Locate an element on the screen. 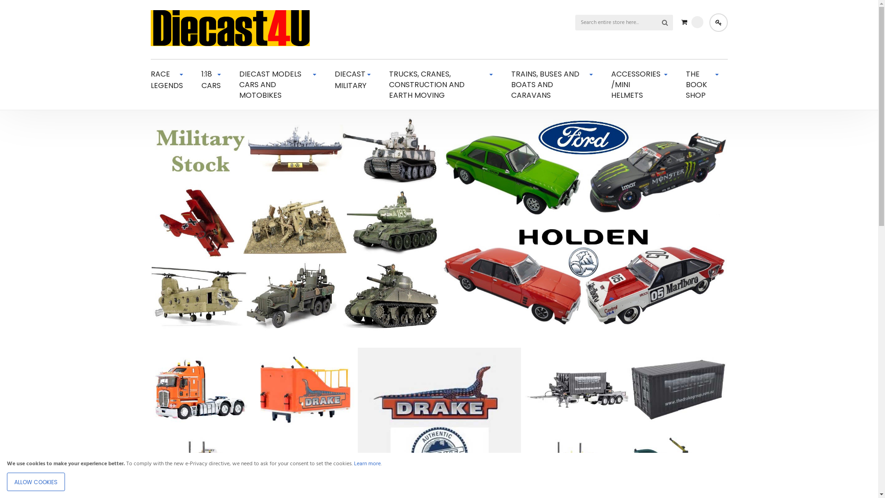  THE BOOK SHOP is located at coordinates (702, 84).